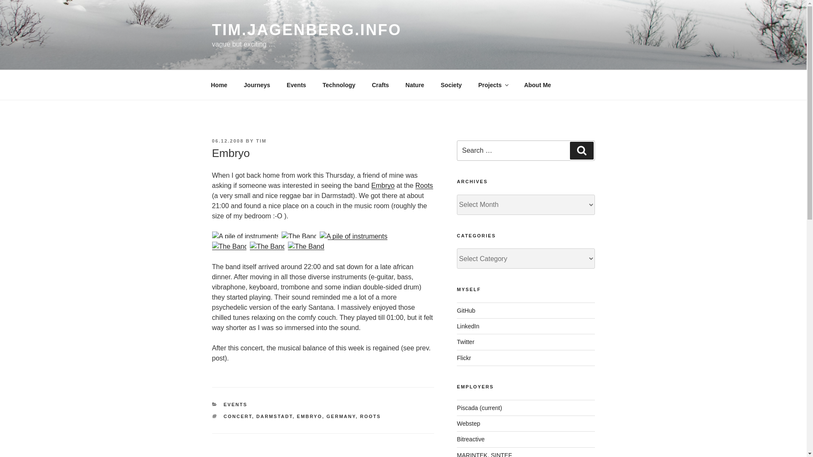 This screenshot has width=813, height=457. I want to click on DARMSTADT, so click(274, 416).